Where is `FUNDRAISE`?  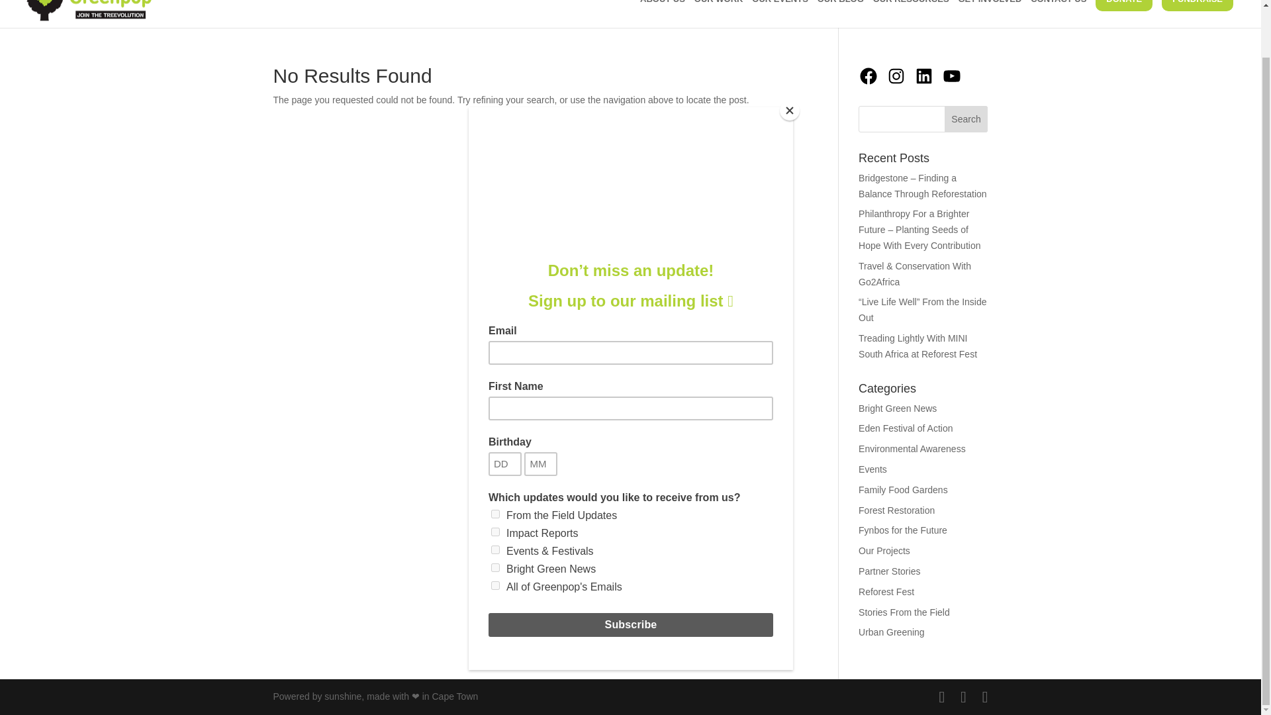
FUNDRAISE is located at coordinates (1201, 14).